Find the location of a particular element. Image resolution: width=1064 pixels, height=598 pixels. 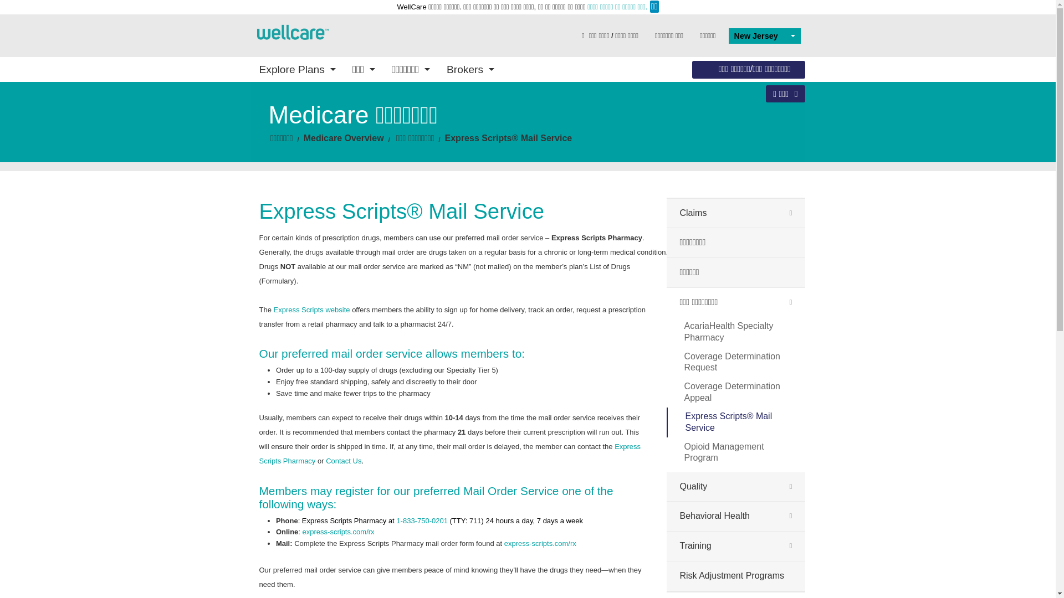

Turning 65 is located at coordinates (722, 142).